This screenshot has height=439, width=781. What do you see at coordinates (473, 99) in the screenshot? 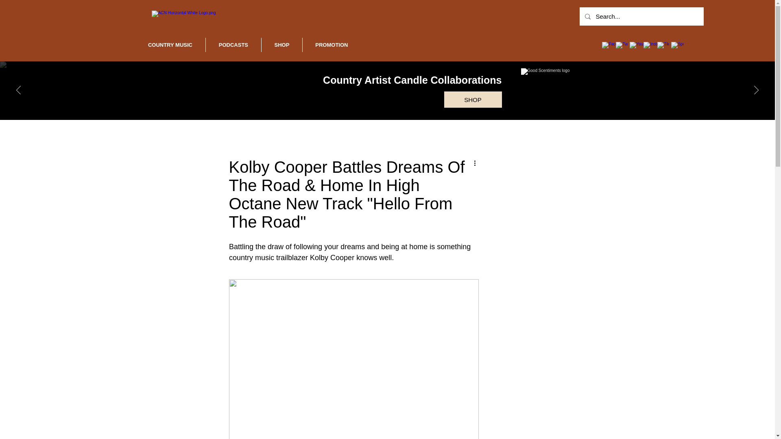
I see `SHOP` at bounding box center [473, 99].